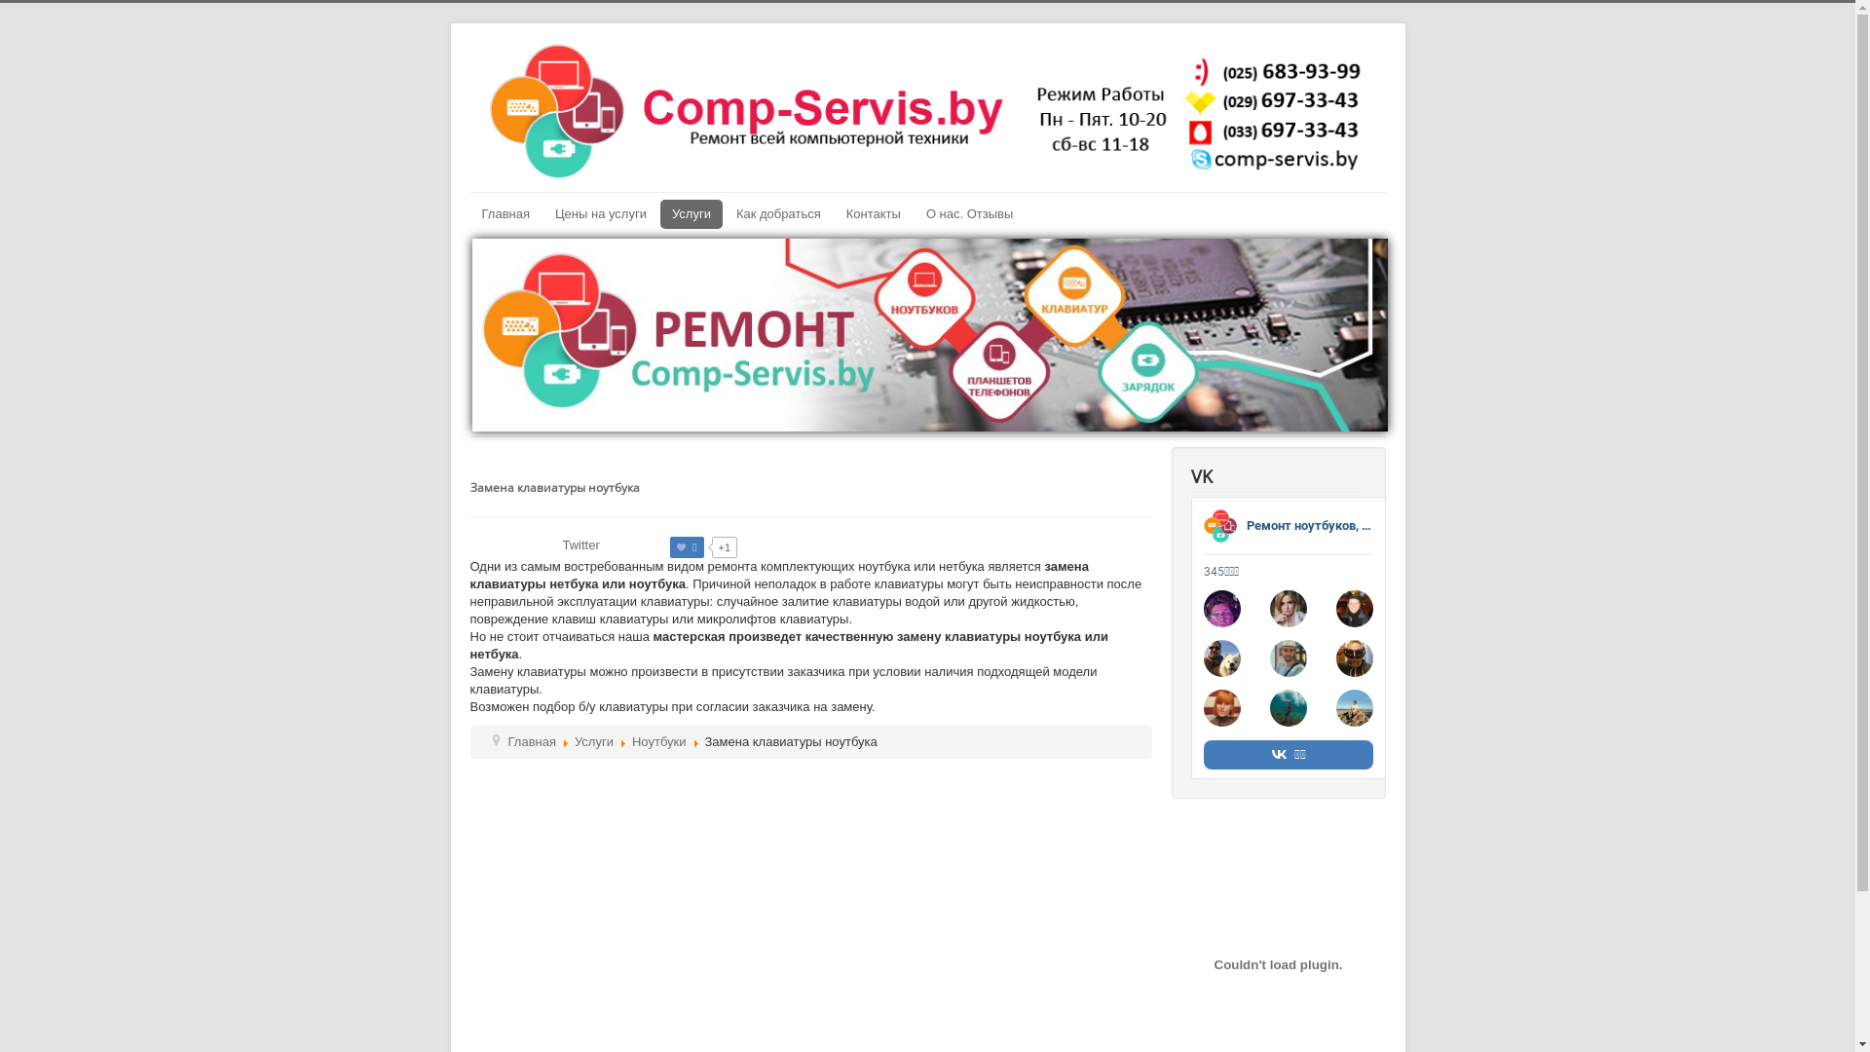  Describe the element at coordinates (581, 545) in the screenshot. I see `Twitter` at that location.